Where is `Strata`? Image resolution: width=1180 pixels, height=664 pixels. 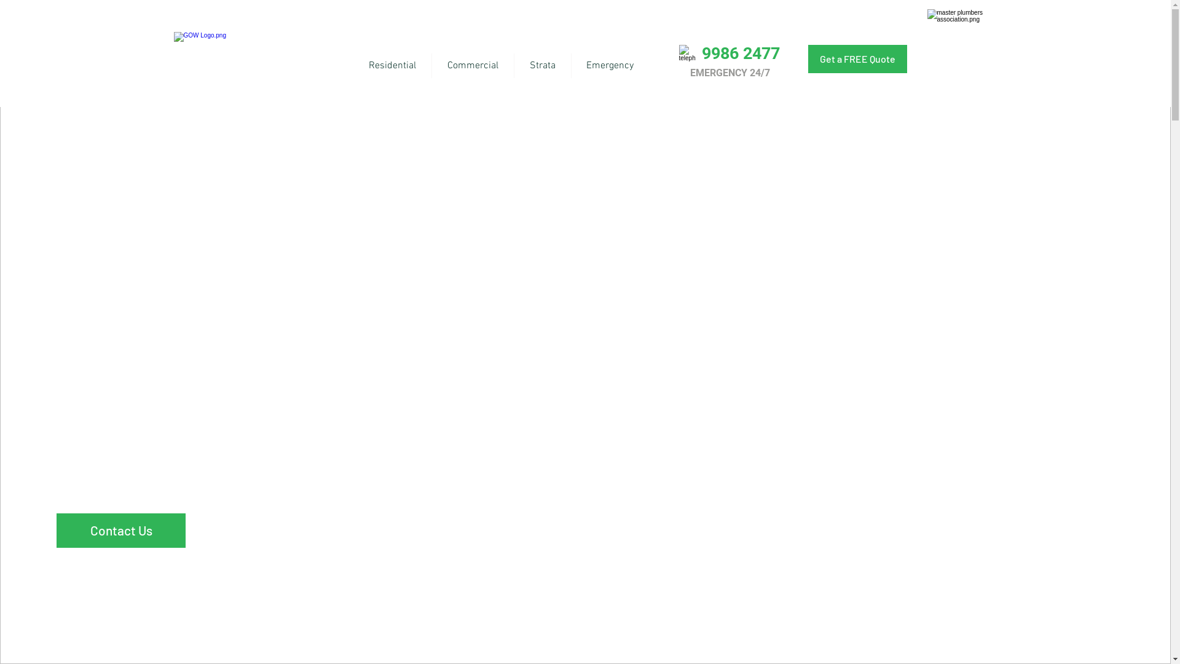
Strata is located at coordinates (542, 66).